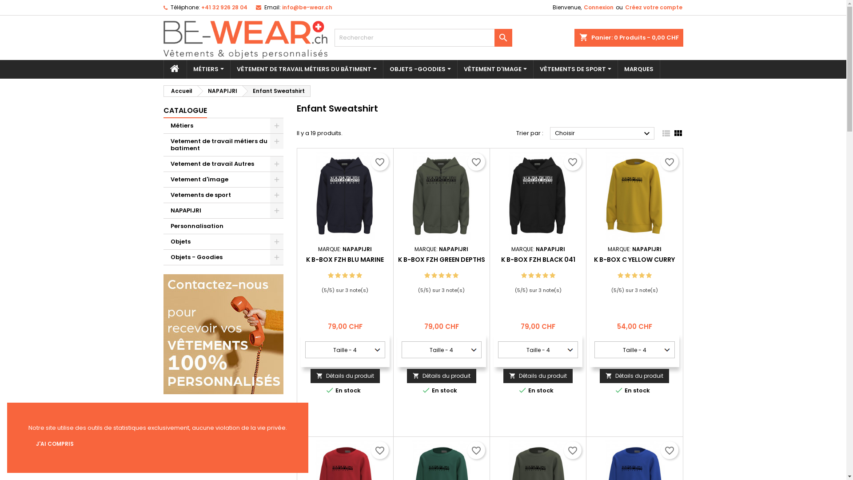 The width and height of the screenshot is (853, 480). Describe the element at coordinates (669, 162) in the screenshot. I see `favorite_border` at that location.